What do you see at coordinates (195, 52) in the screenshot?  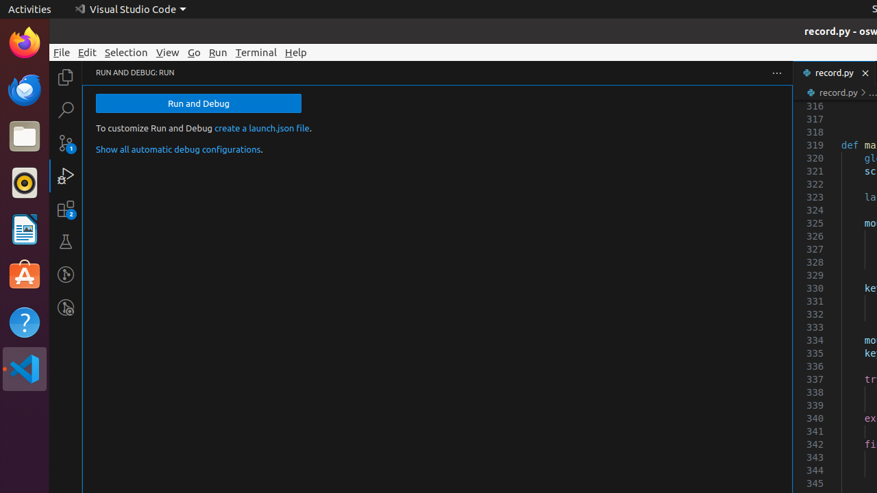 I see `Go` at bounding box center [195, 52].